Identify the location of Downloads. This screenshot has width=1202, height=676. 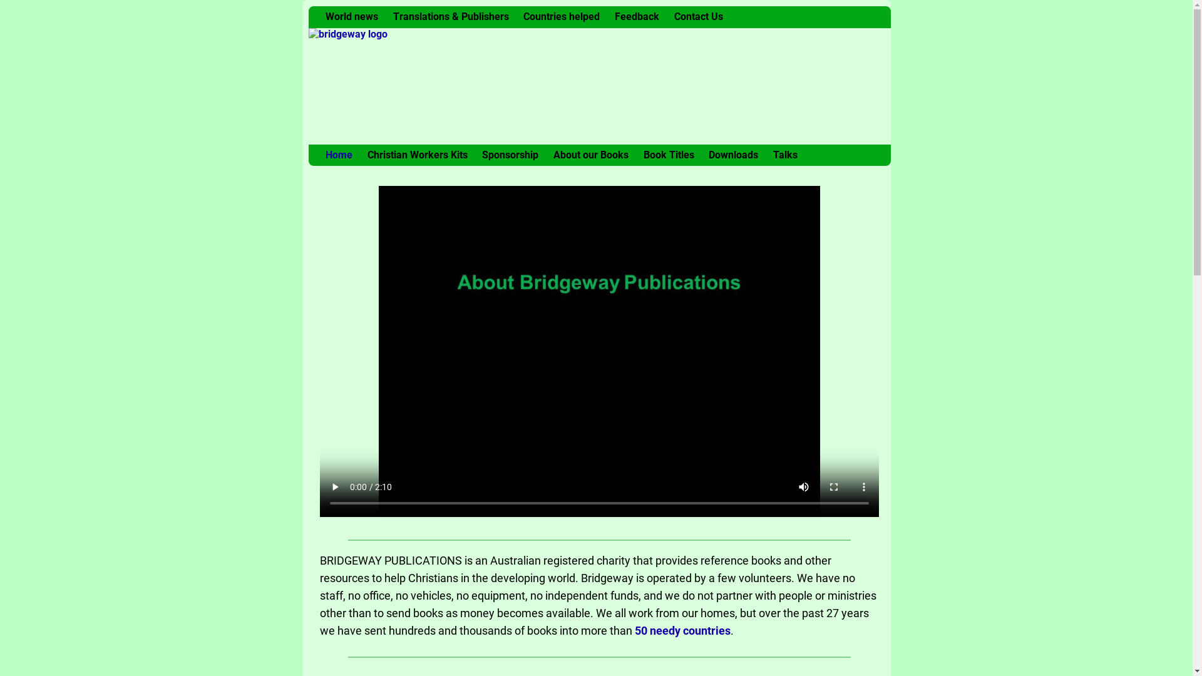
(734, 155).